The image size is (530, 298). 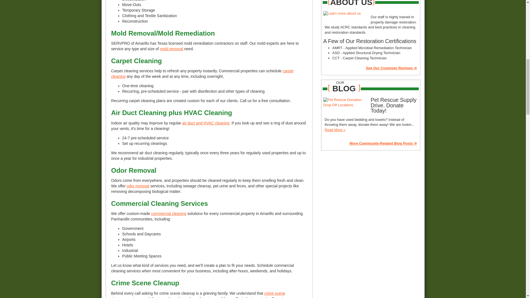 What do you see at coordinates (138, 186) in the screenshot?
I see `Odor Removal` at bounding box center [138, 186].